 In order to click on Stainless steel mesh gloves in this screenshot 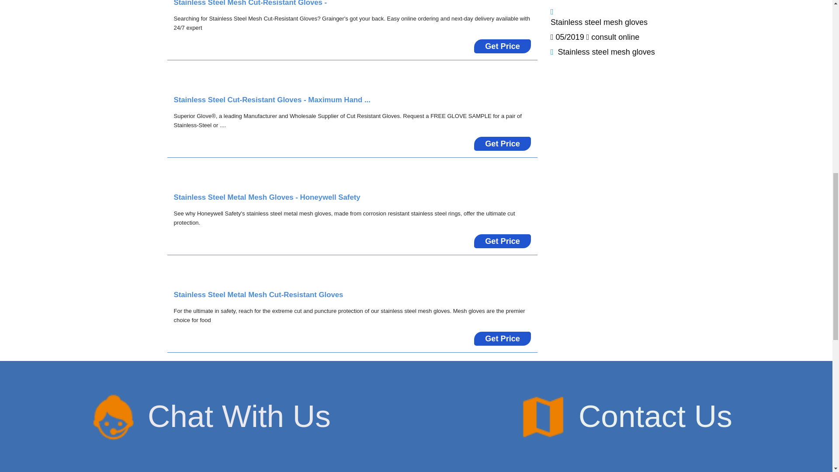, I will do `click(599, 22)`.